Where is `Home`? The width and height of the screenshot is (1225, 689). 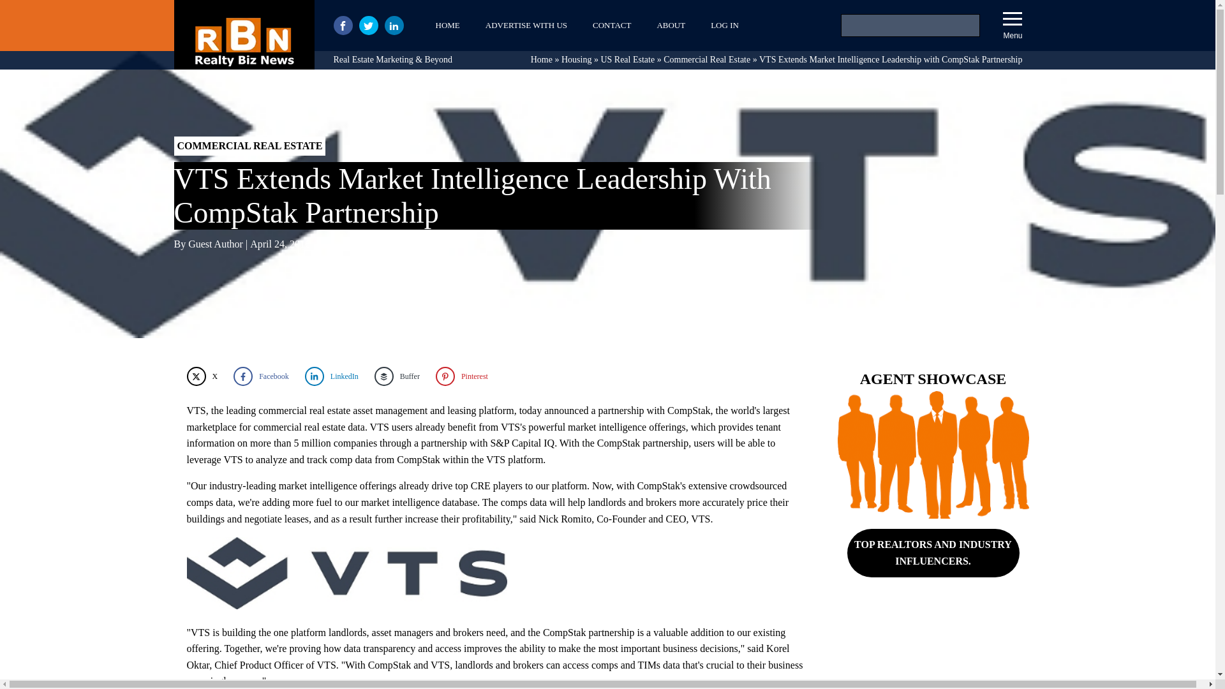
Home is located at coordinates (541, 60).